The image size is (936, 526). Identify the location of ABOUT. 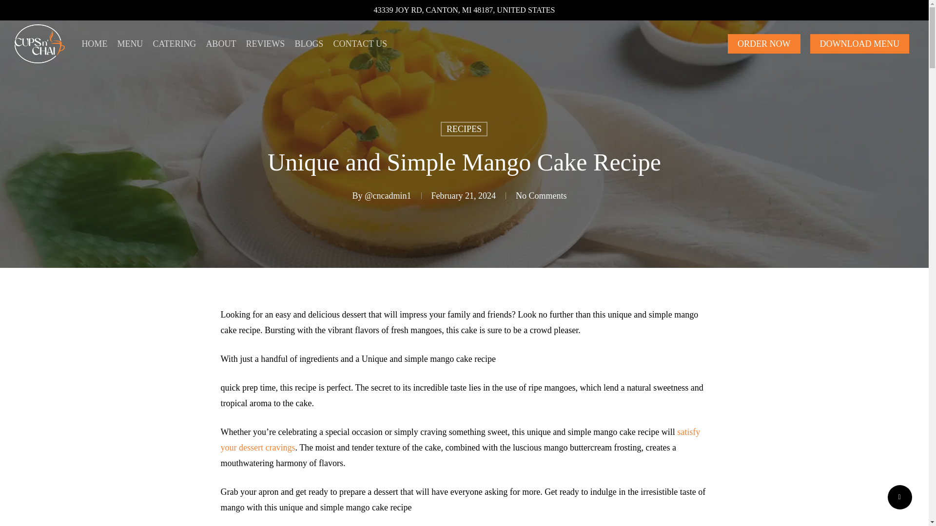
(220, 44).